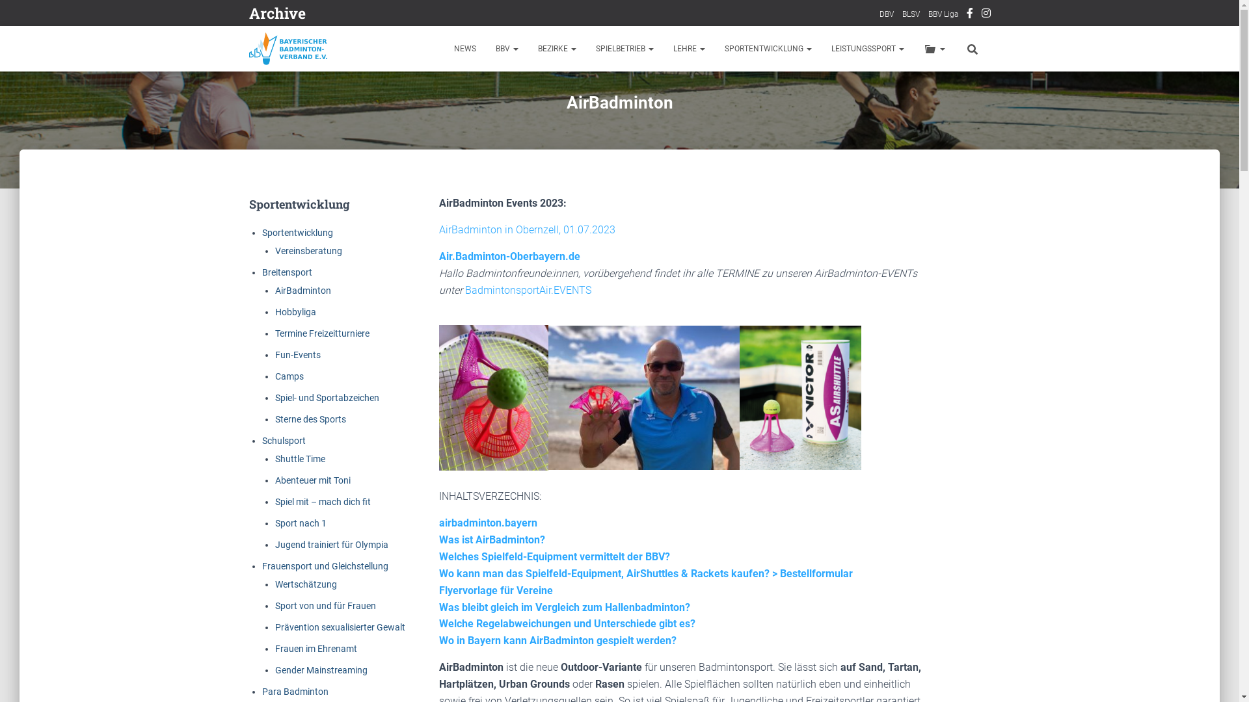 This screenshot has width=1249, height=702. Describe the element at coordinates (474, 692) in the screenshot. I see `Januar 2010` at that location.